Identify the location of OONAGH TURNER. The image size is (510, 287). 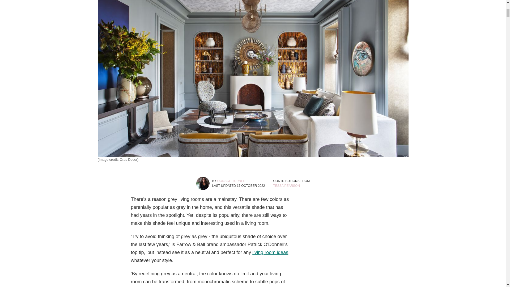
(231, 181).